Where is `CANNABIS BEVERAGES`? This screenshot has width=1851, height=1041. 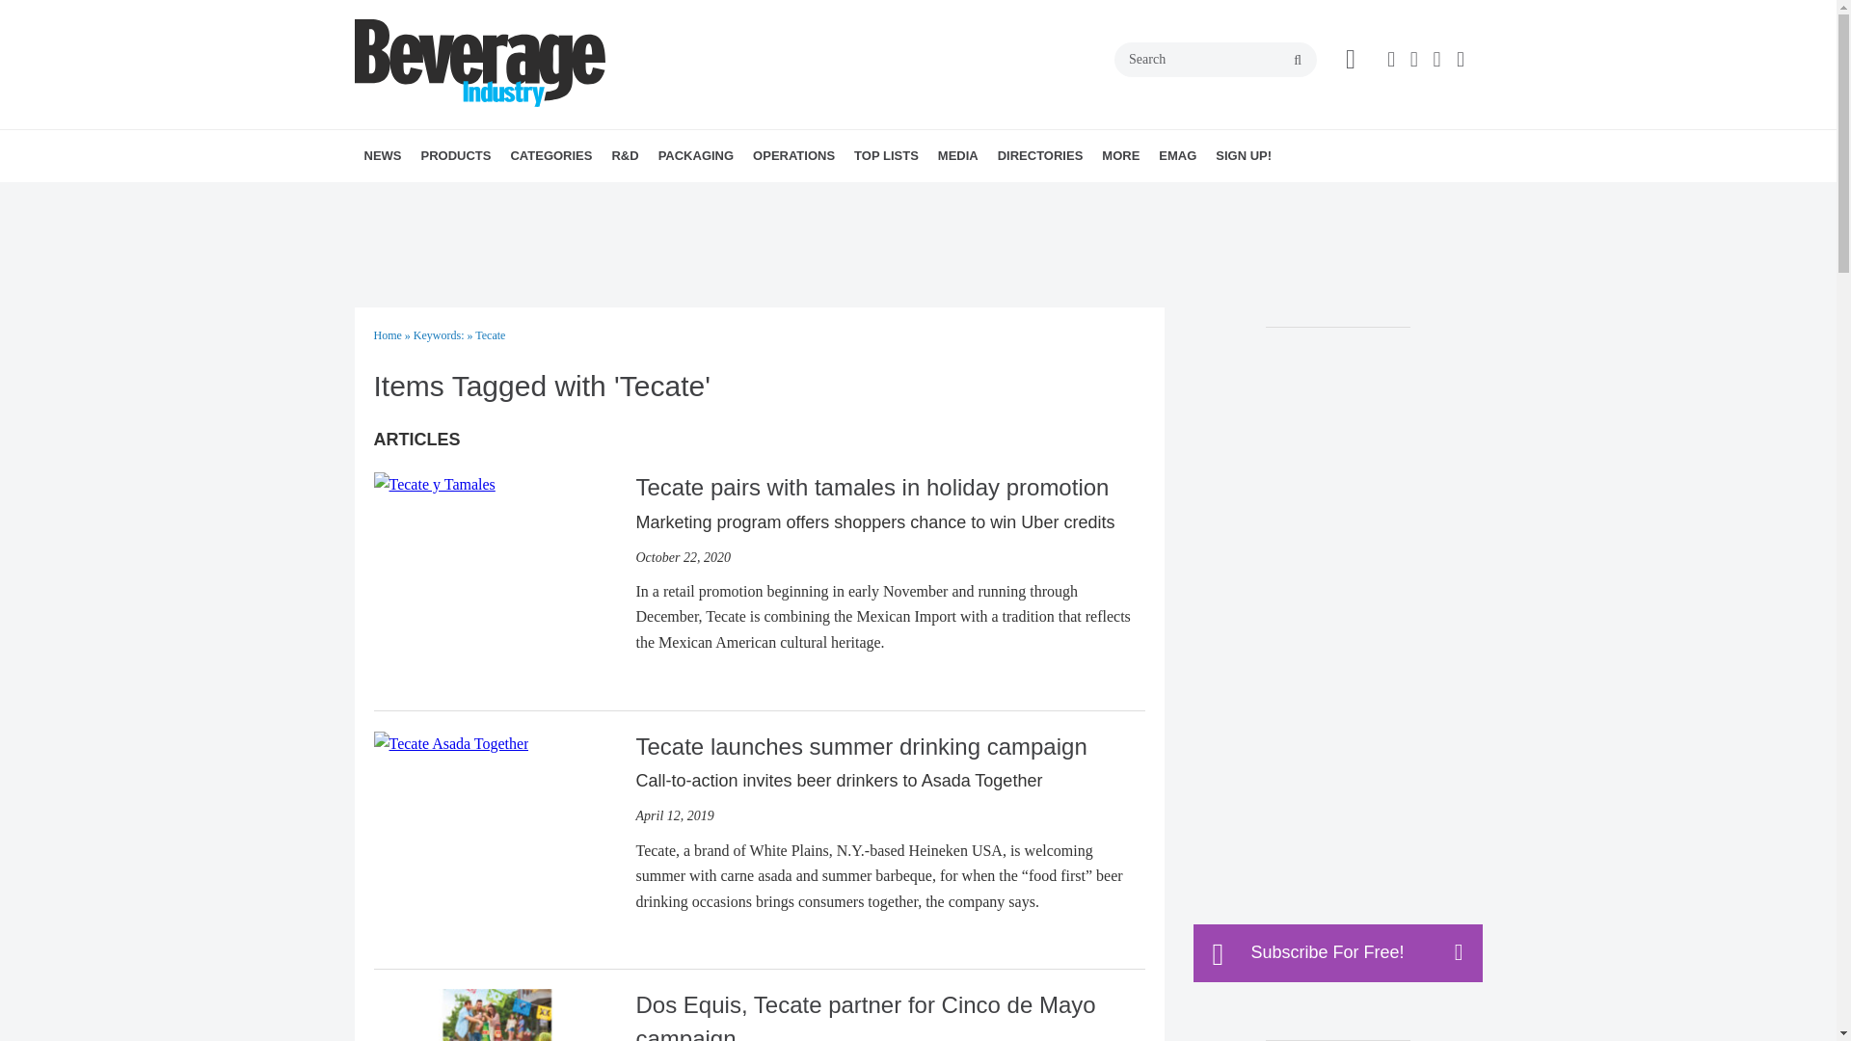
CANNABIS BEVERAGES is located at coordinates (644, 199).